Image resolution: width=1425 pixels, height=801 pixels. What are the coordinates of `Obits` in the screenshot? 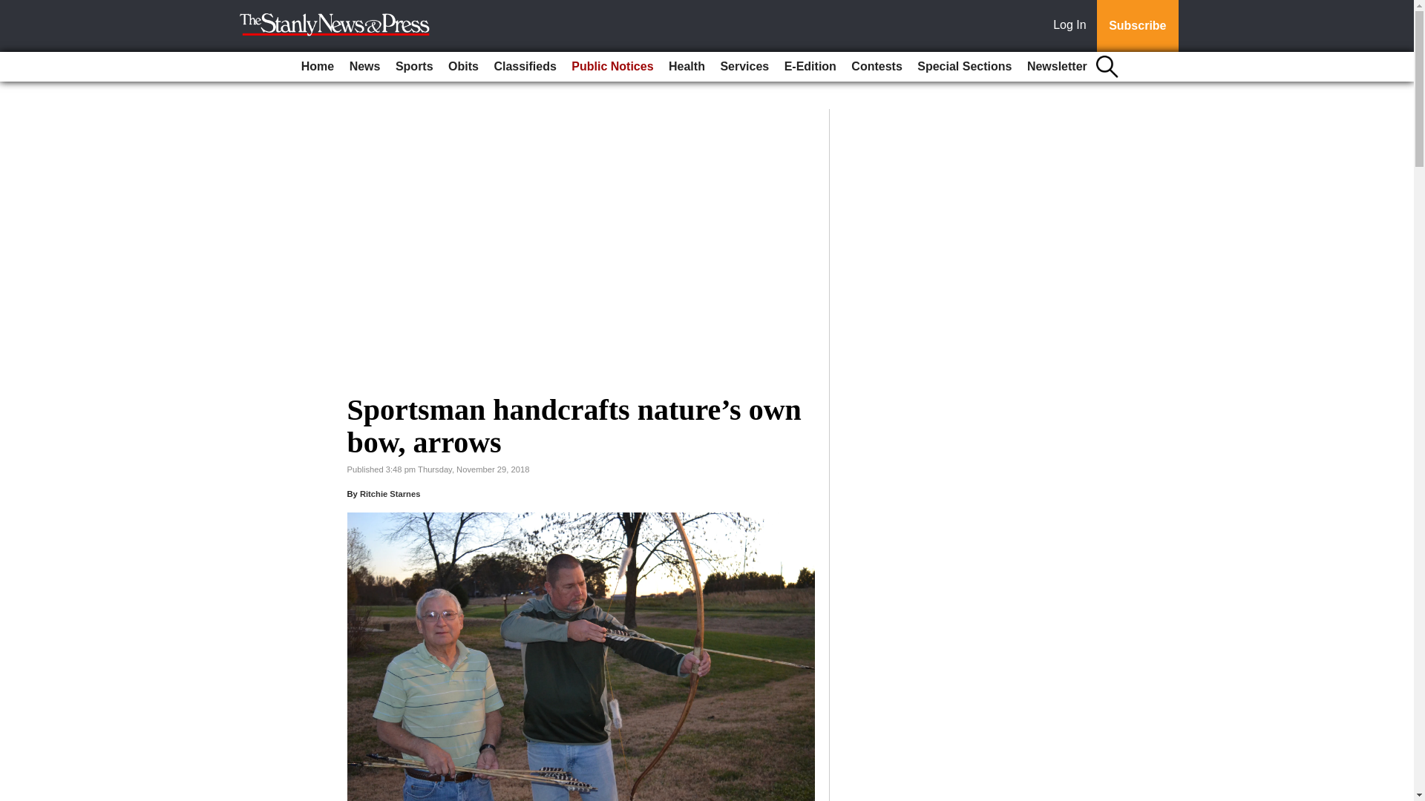 It's located at (463, 67).